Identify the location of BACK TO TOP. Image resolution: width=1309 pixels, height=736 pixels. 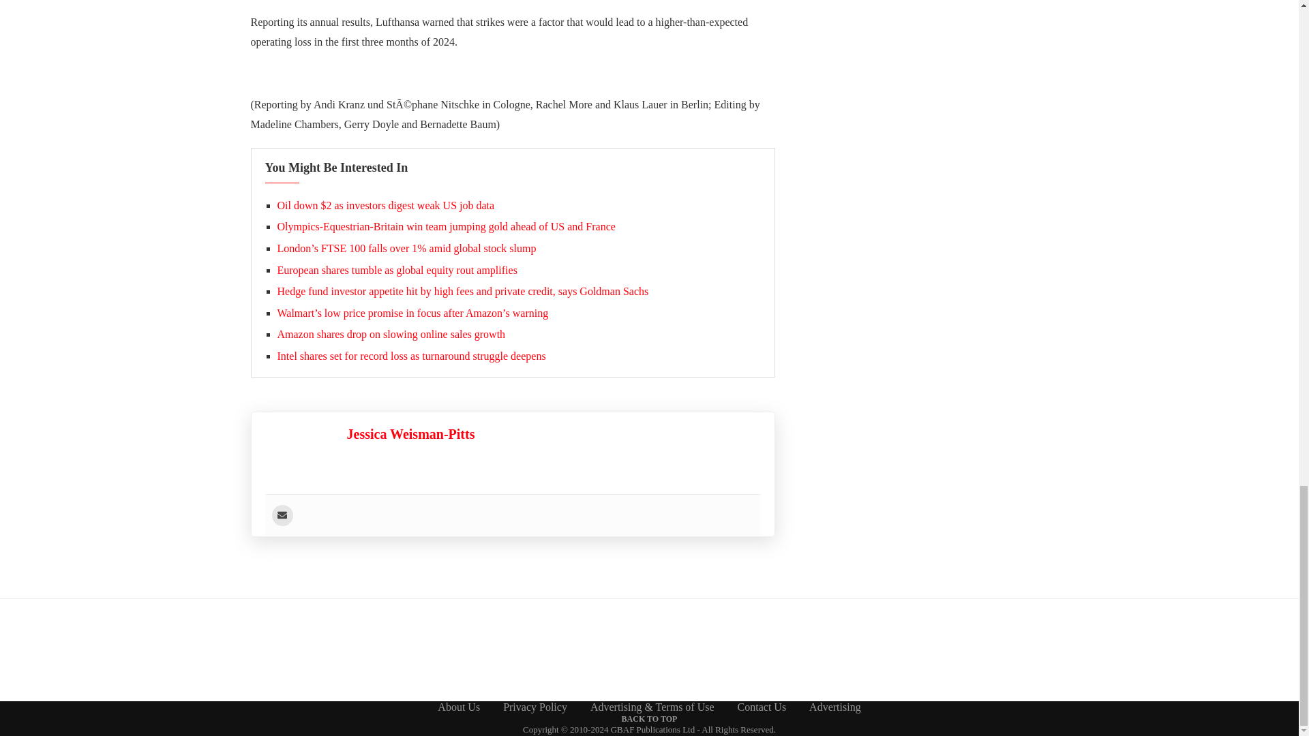
(650, 718).